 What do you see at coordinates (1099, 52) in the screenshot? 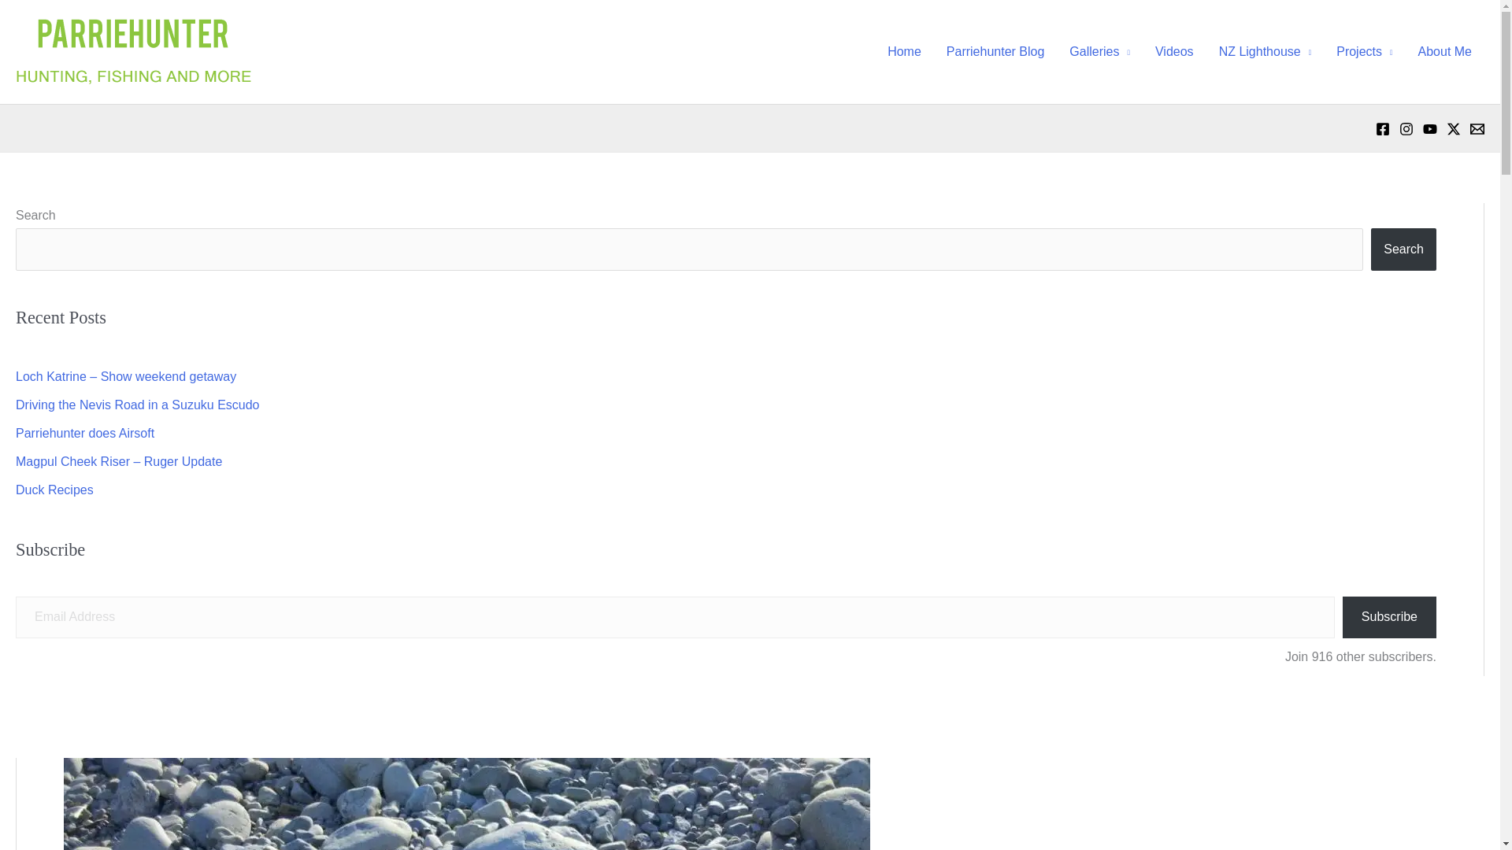
I see `Galleries` at bounding box center [1099, 52].